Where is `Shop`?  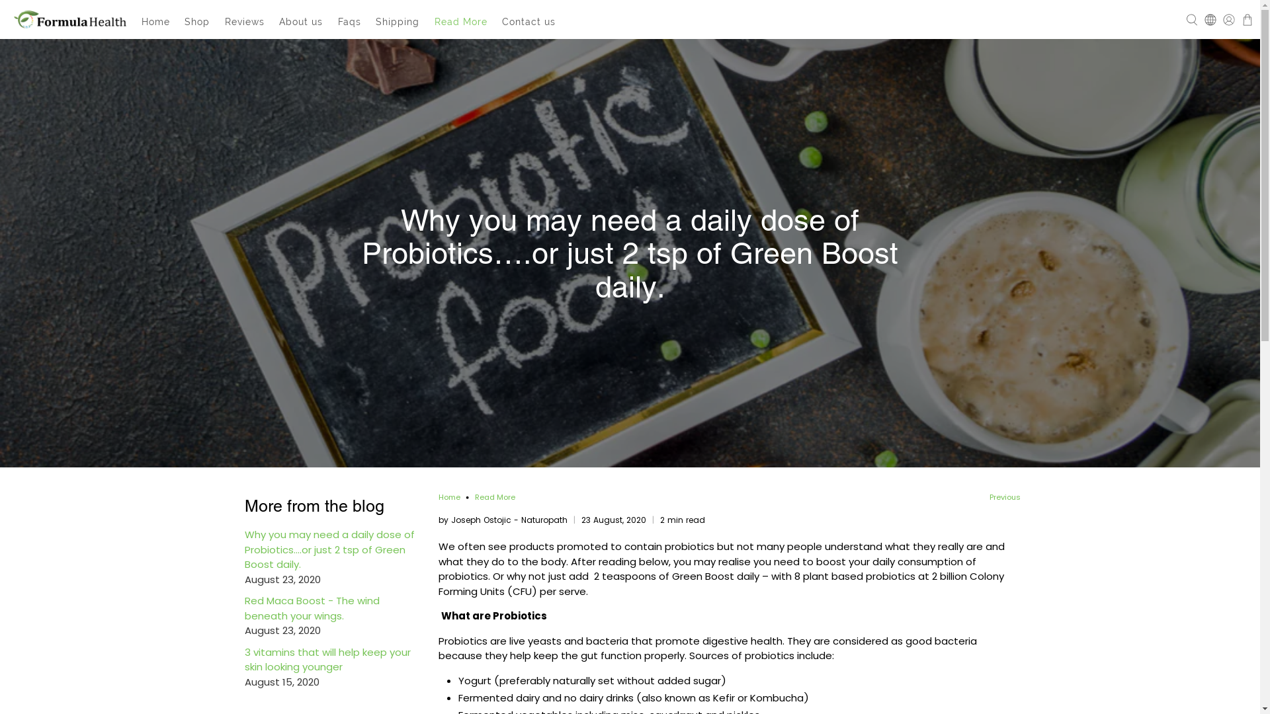 Shop is located at coordinates (197, 22).